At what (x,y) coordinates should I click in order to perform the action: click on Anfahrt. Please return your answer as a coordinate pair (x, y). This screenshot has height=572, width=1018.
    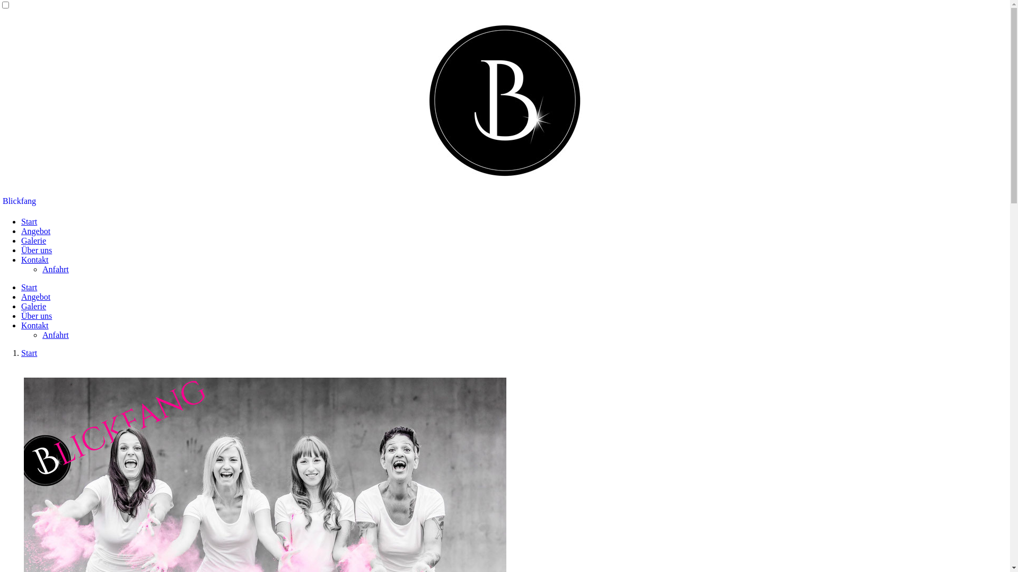
    Looking at the image, I should click on (56, 269).